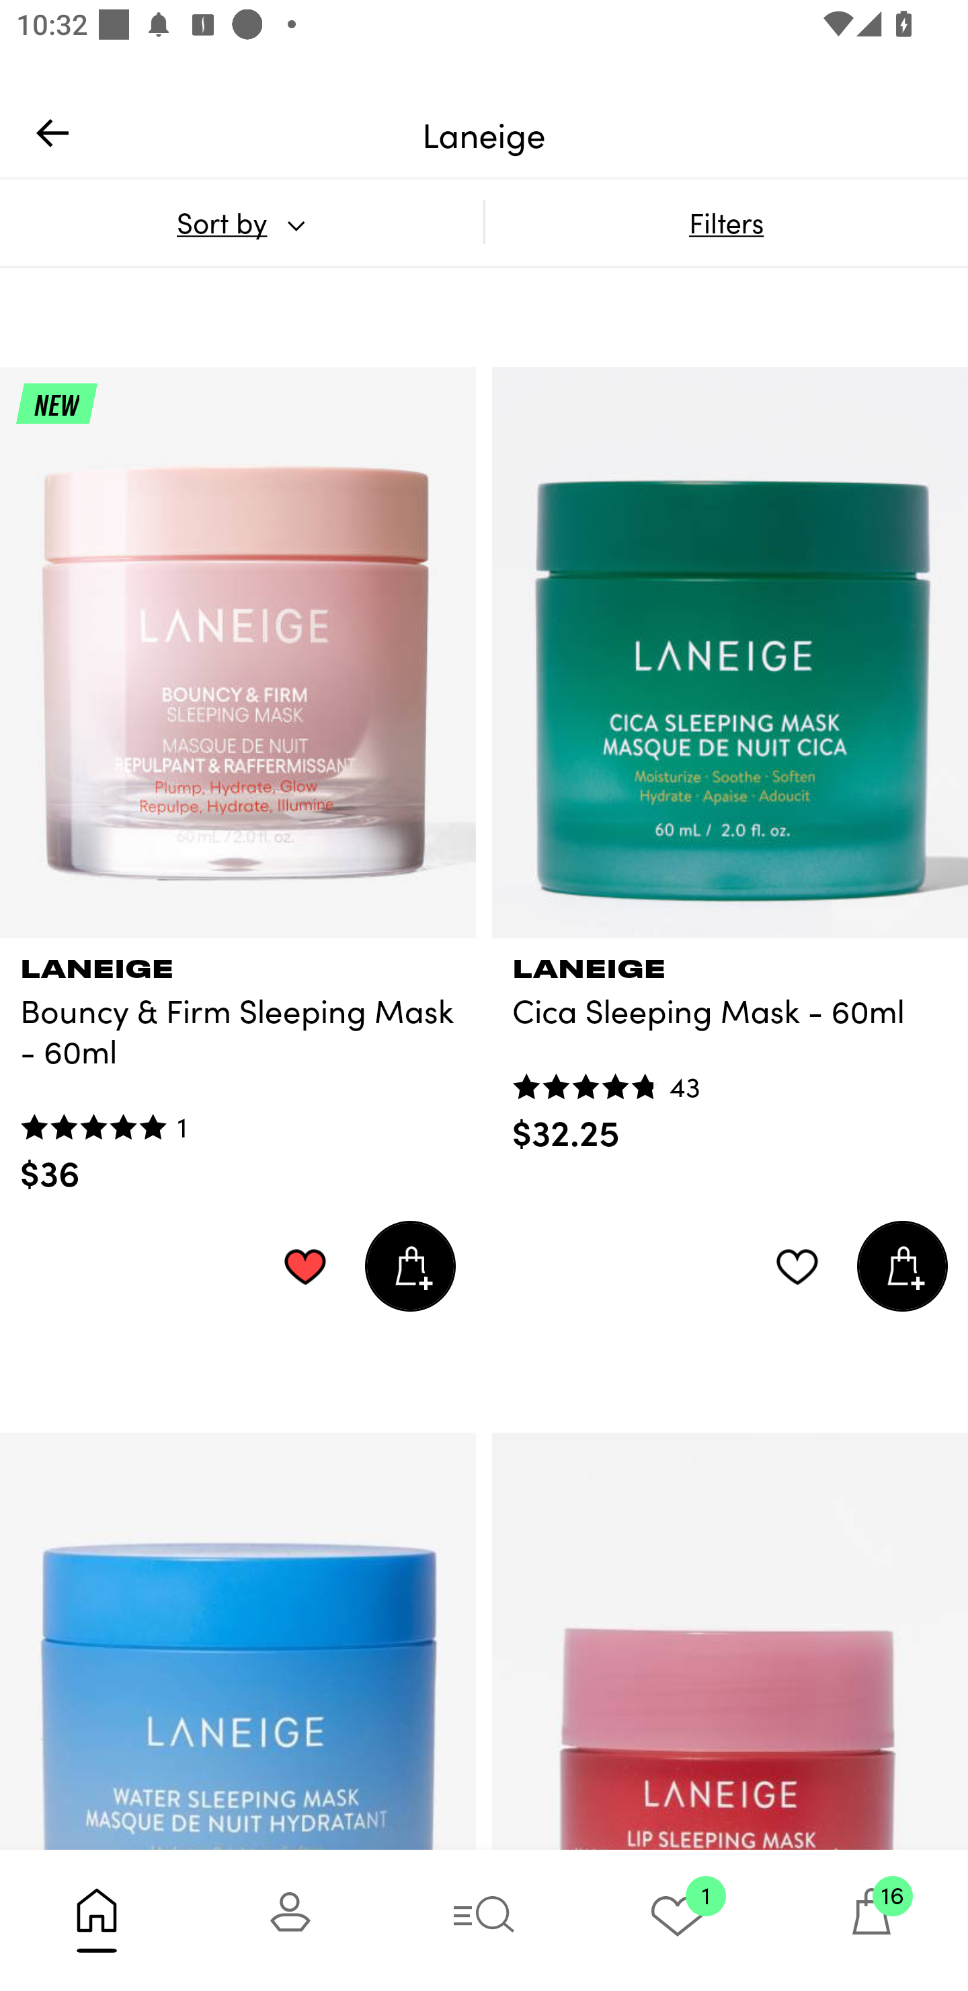 This screenshot has width=968, height=1991. I want to click on Filters, so click(726, 222).